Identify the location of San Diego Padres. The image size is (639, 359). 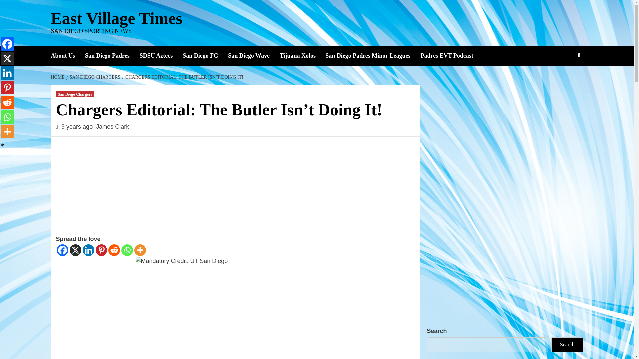
(112, 56).